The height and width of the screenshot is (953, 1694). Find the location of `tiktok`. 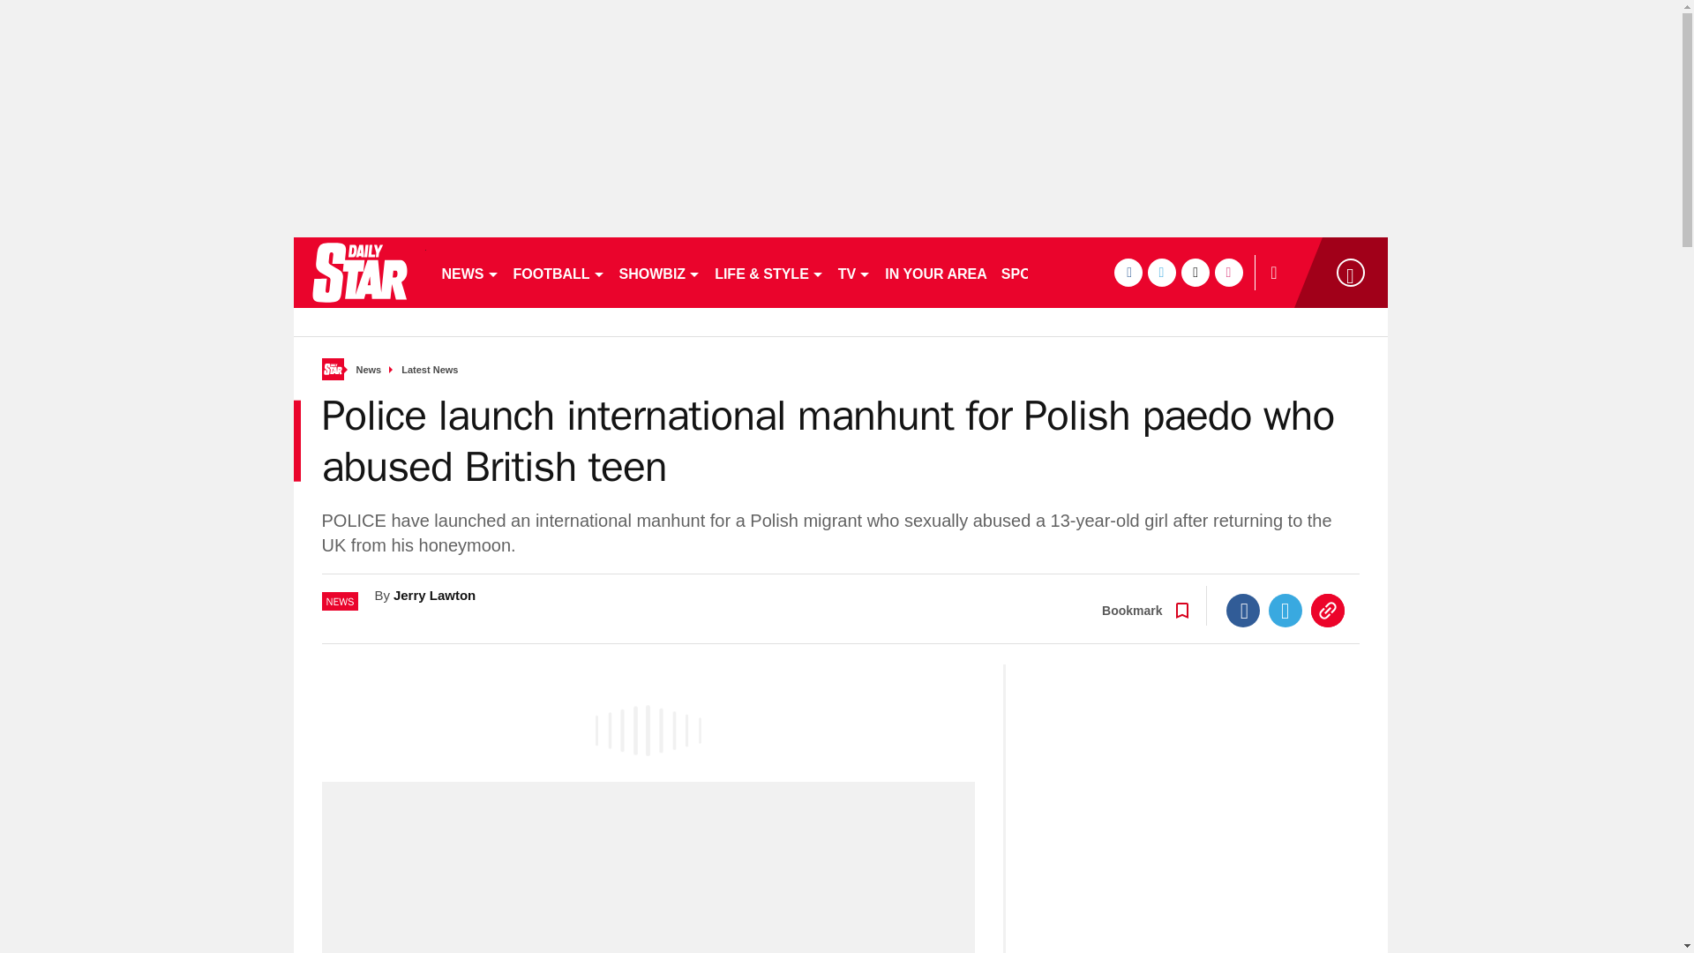

tiktok is located at coordinates (1195, 272).